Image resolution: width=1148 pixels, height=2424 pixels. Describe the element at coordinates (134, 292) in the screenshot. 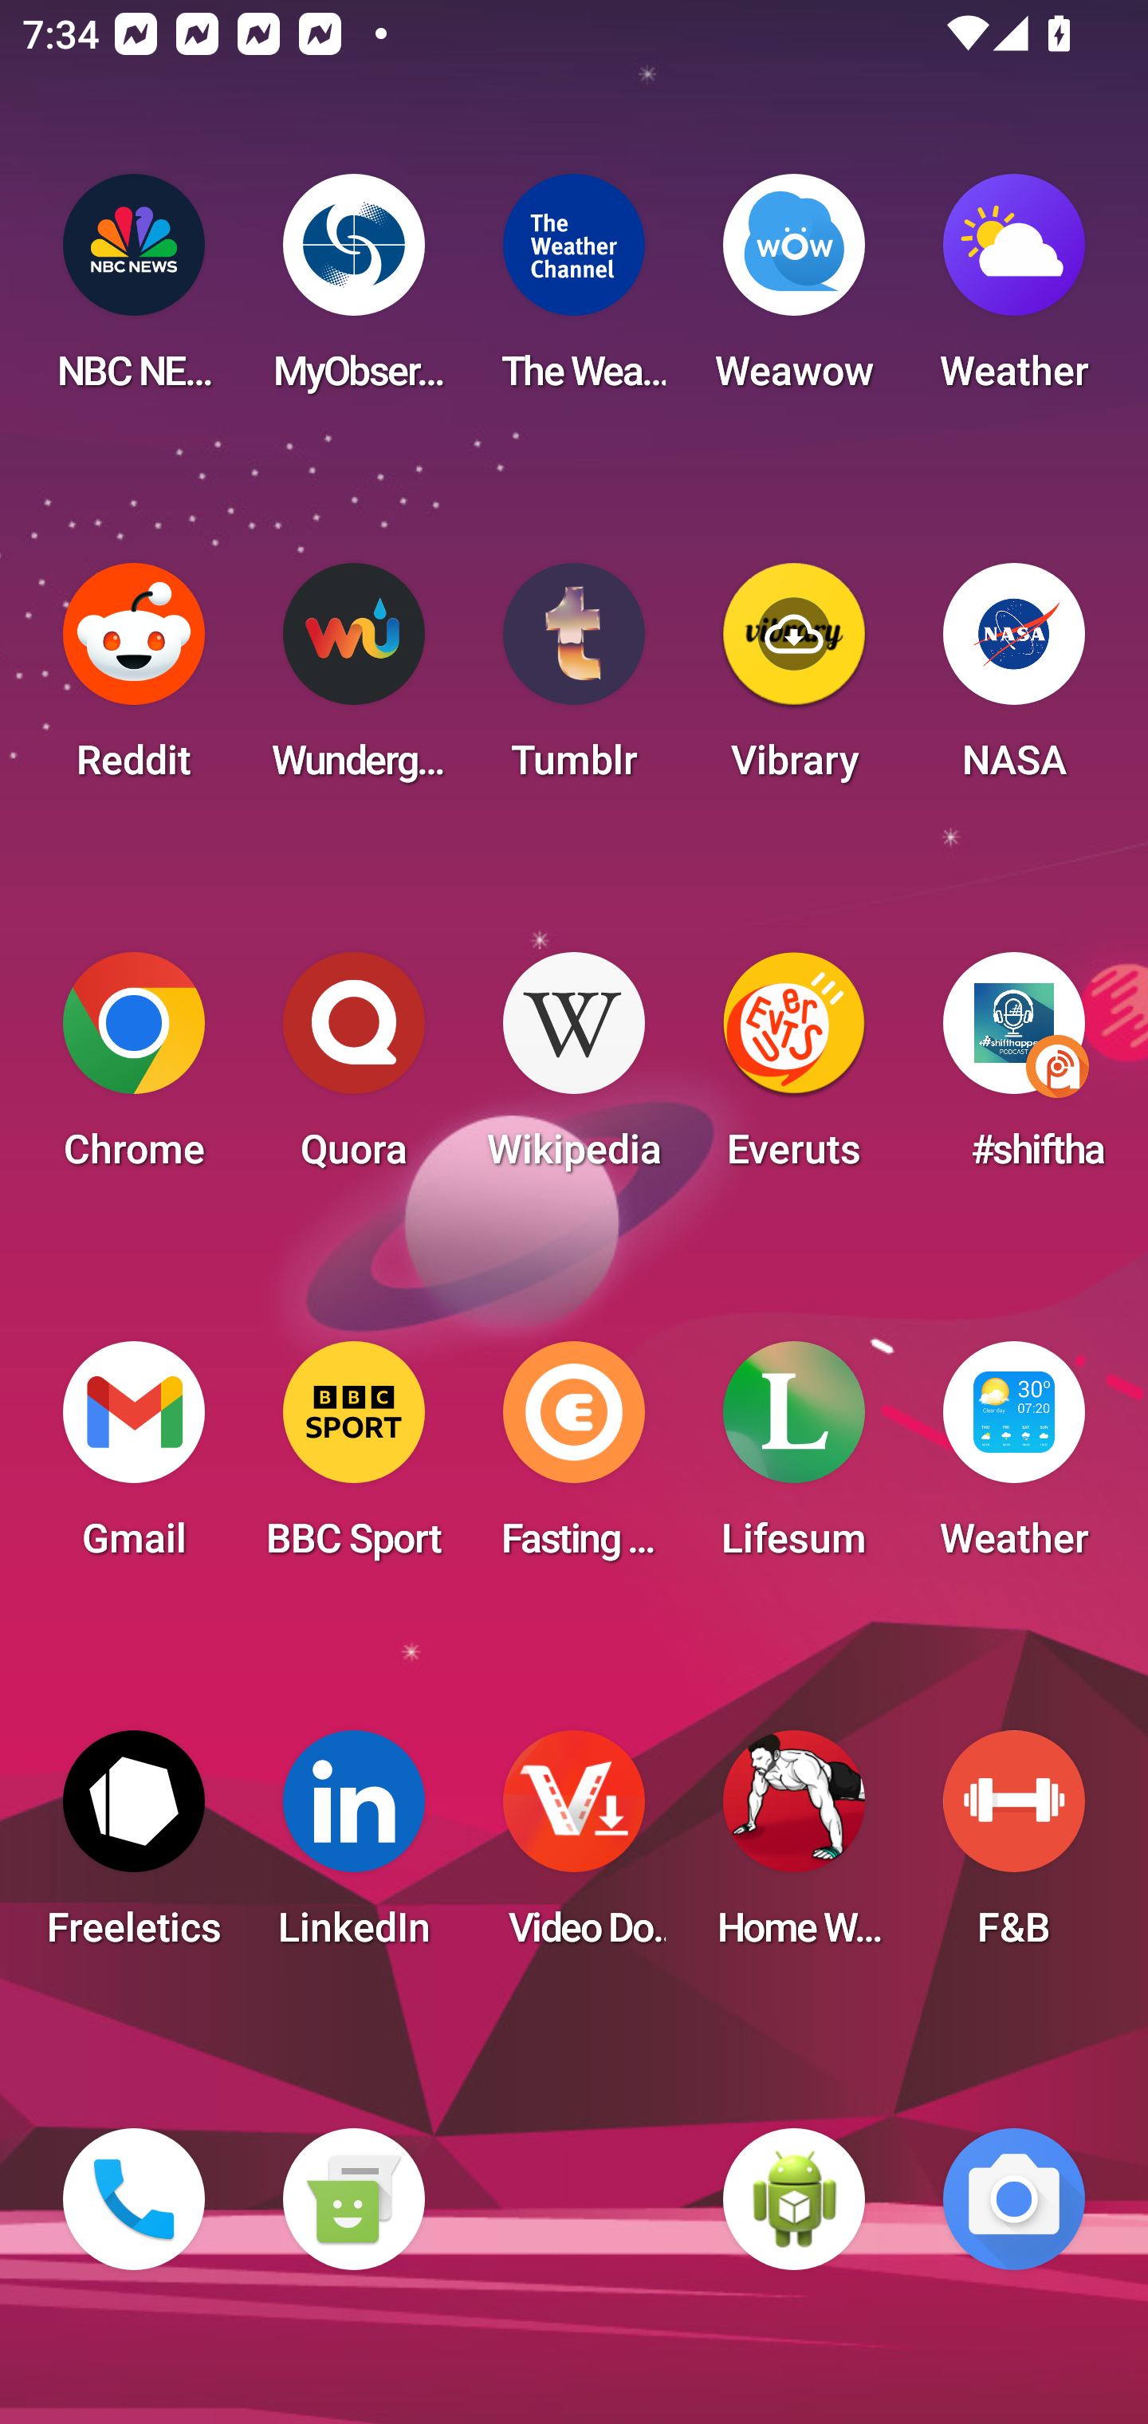

I see `NBC NEWS` at that location.